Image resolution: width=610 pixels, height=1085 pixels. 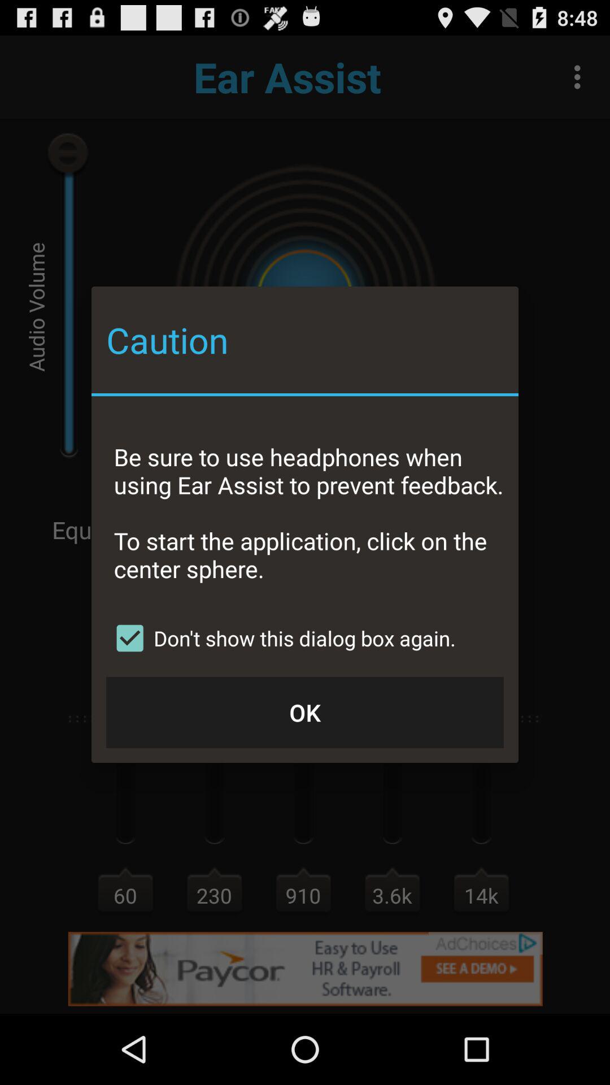 I want to click on tap the item below don t show, so click(x=305, y=712).